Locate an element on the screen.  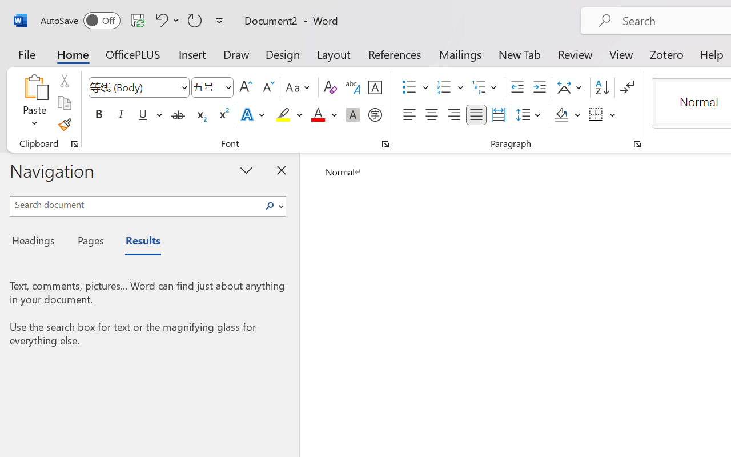
Center is located at coordinates (432, 115).